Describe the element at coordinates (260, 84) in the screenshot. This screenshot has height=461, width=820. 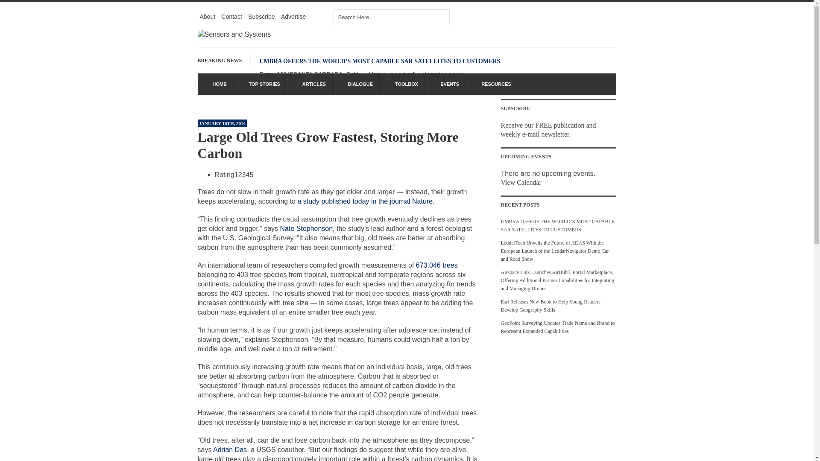
I see `TOP STORIES` at that location.